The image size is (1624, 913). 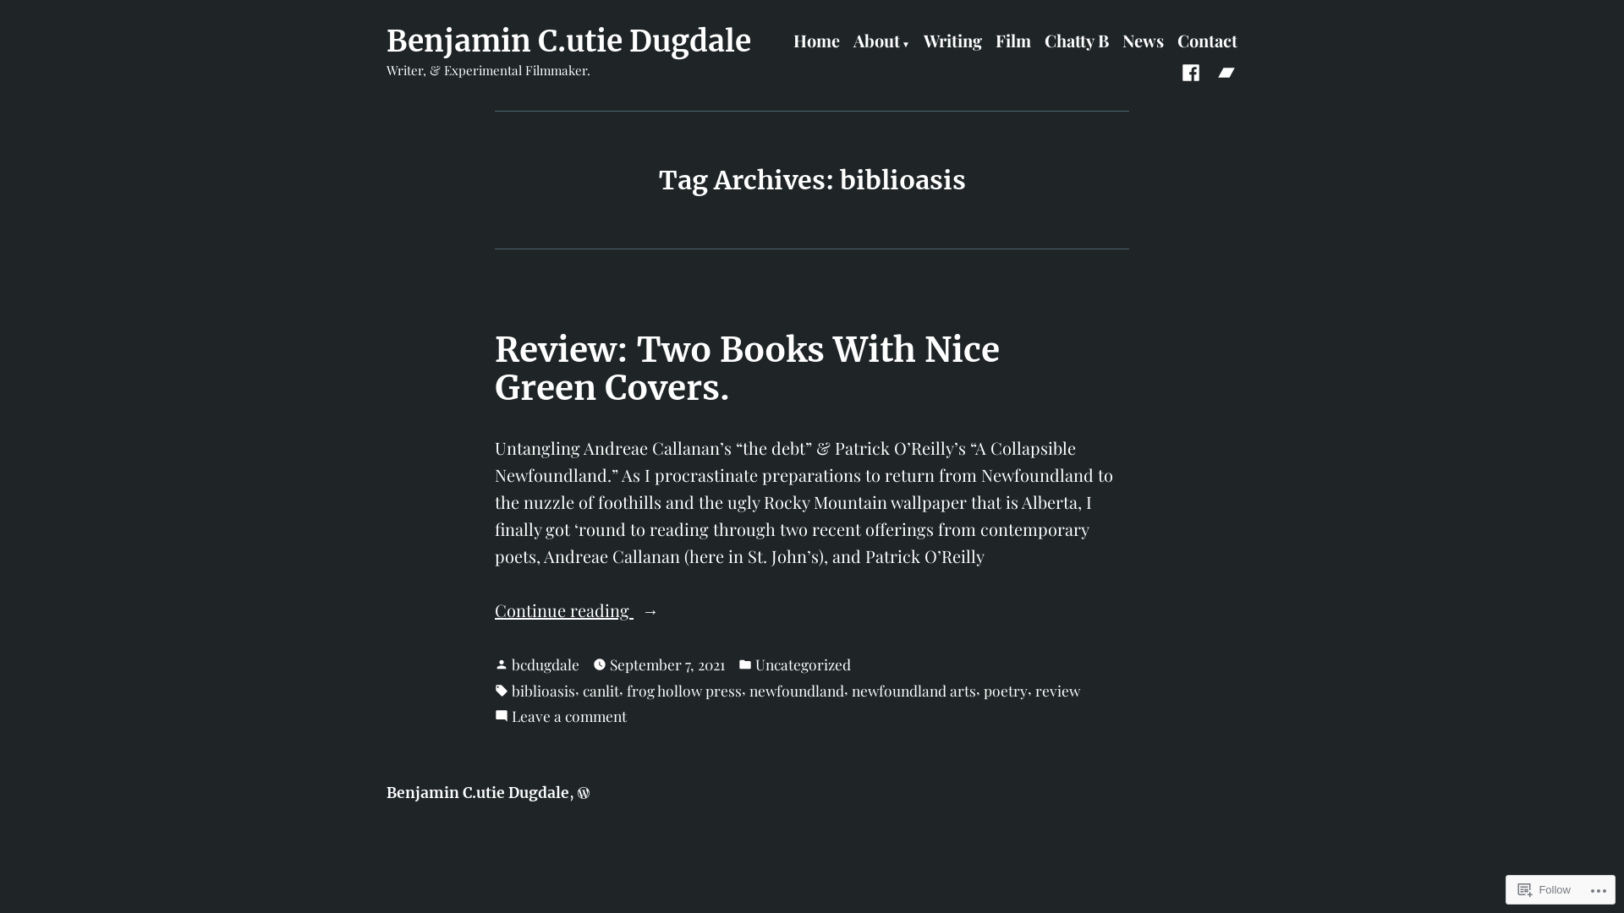 I want to click on Writing, so click(x=952, y=42).